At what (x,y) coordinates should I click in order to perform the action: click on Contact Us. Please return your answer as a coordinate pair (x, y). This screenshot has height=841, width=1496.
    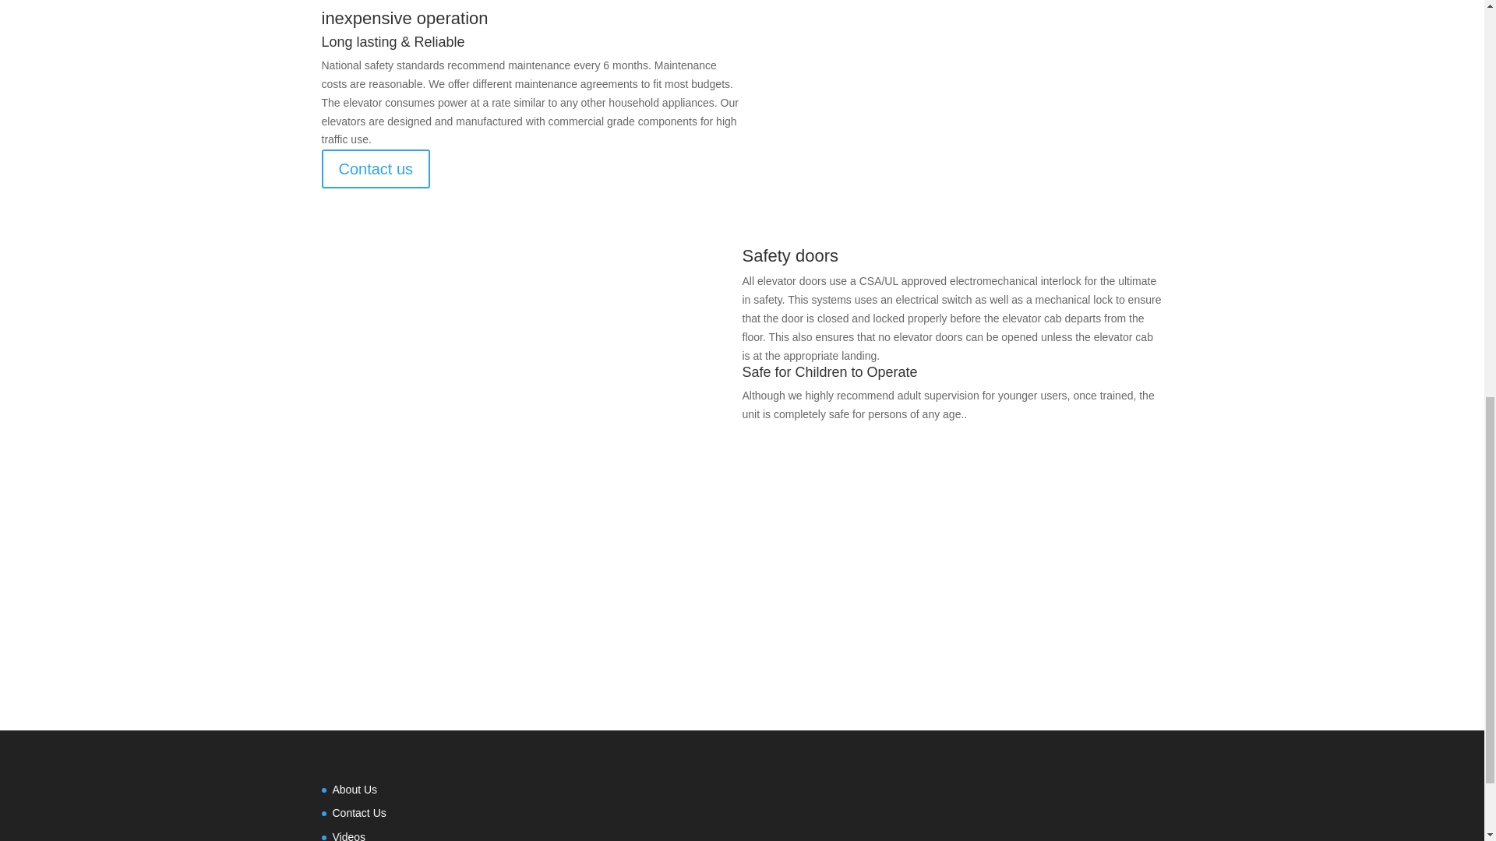
    Looking at the image, I should click on (358, 812).